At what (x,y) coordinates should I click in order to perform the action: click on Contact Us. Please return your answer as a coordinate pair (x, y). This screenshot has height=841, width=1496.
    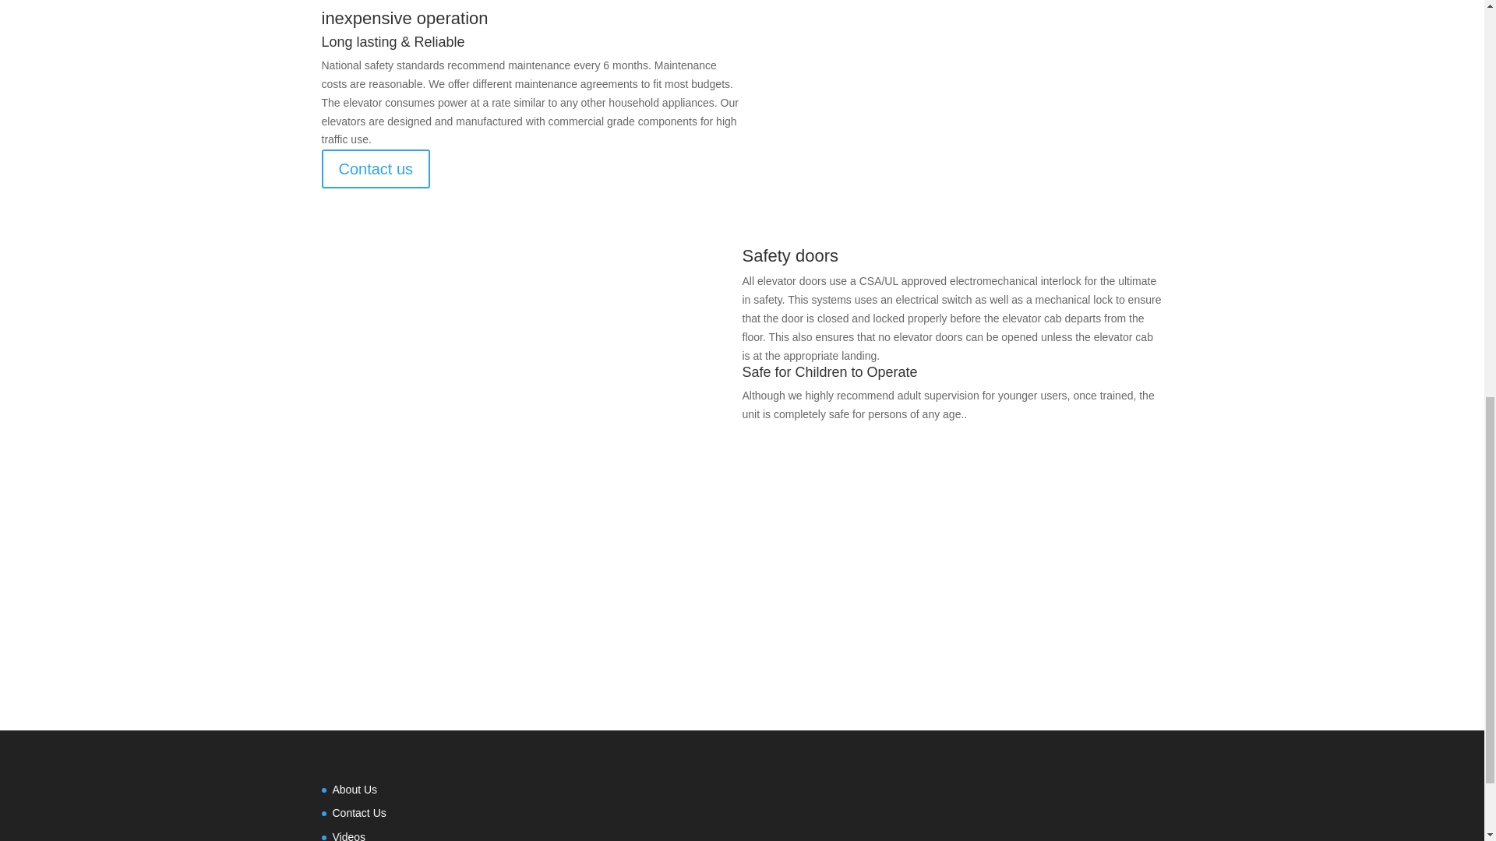
    Looking at the image, I should click on (358, 812).